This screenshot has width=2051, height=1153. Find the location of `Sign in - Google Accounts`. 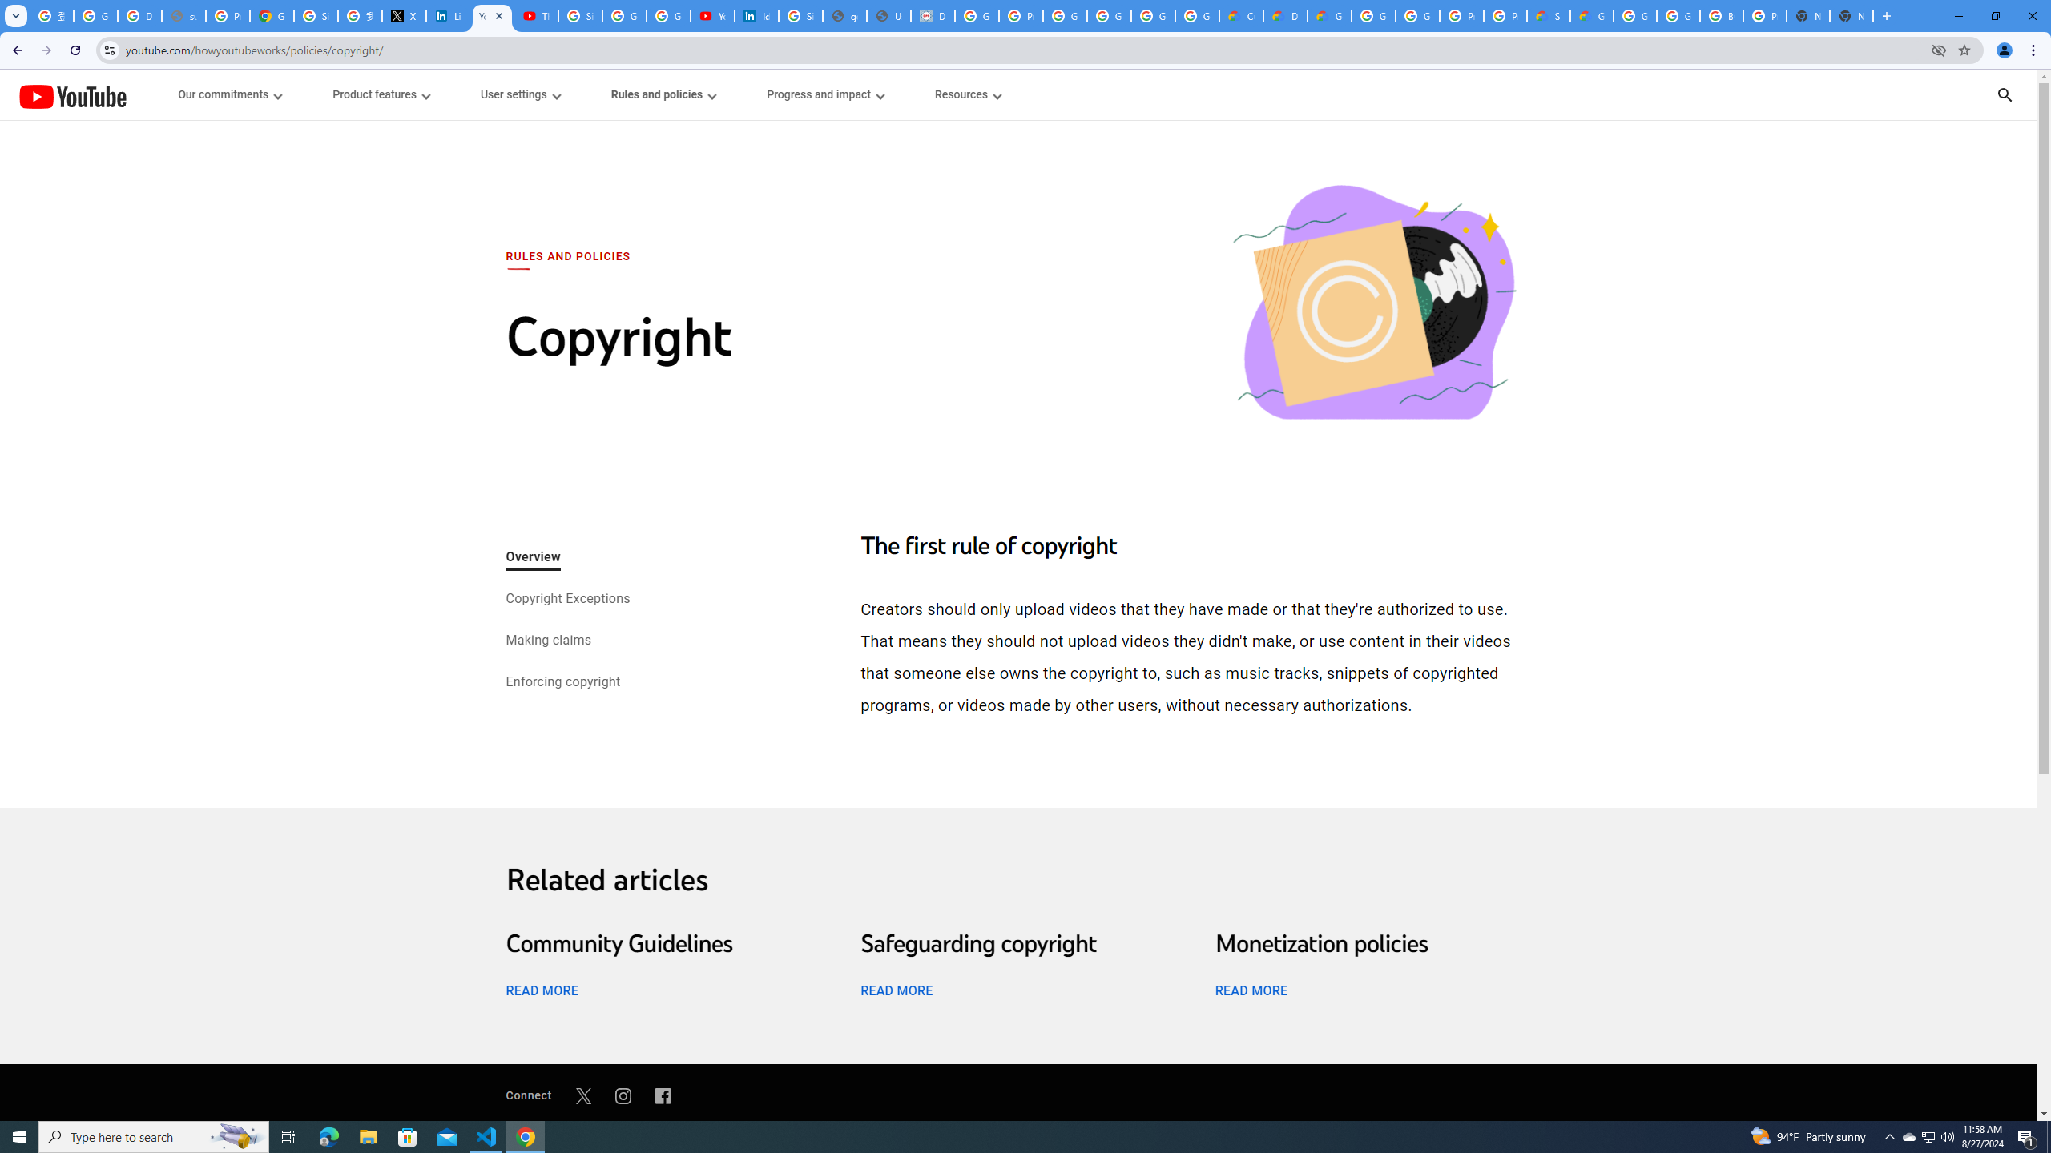

Sign in - Google Accounts is located at coordinates (316, 16).